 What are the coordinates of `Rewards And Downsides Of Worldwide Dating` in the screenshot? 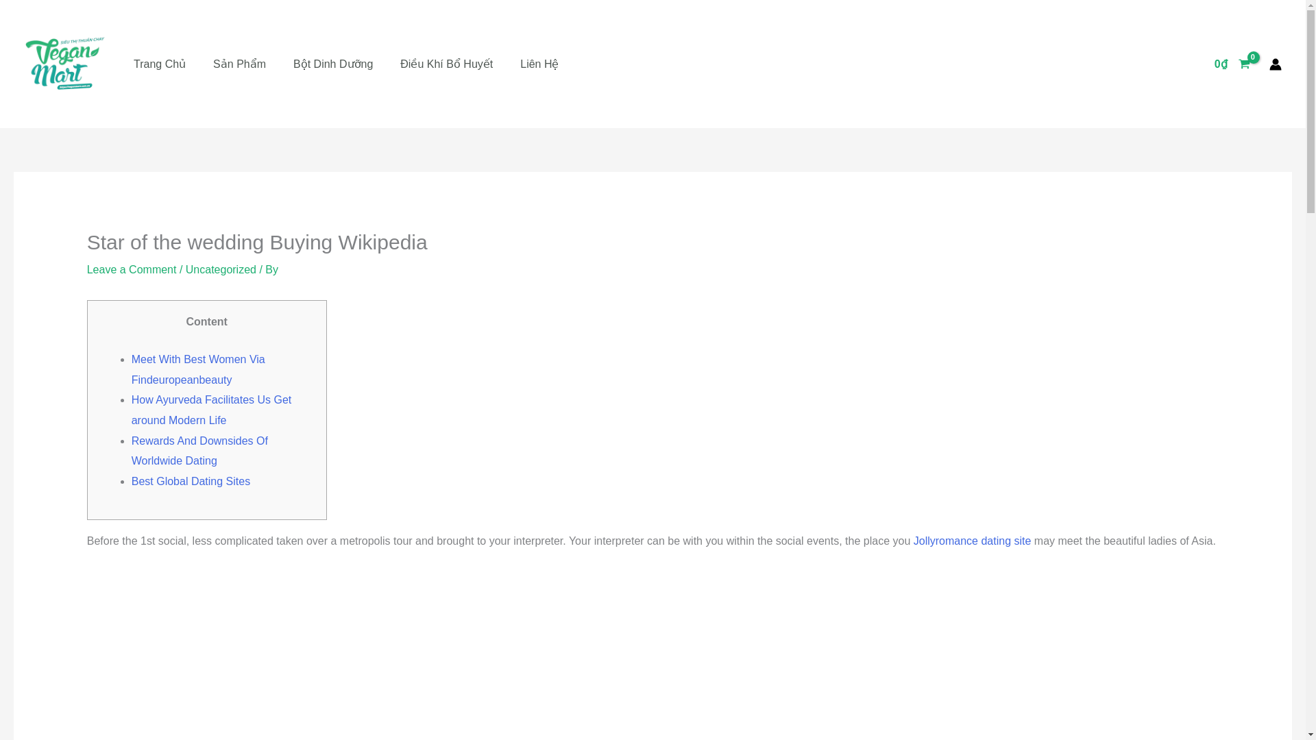 It's located at (200, 451).